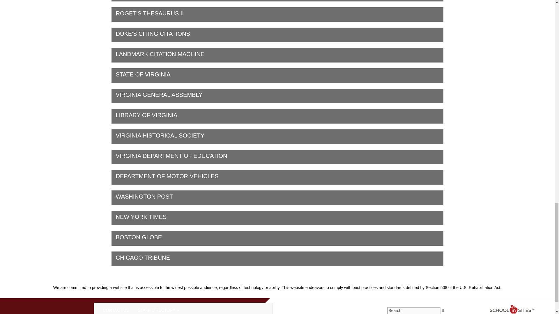 Image resolution: width=559 pixels, height=314 pixels. Describe the element at coordinates (277, 35) in the screenshot. I see `Roget's Thesaurus II` at that location.